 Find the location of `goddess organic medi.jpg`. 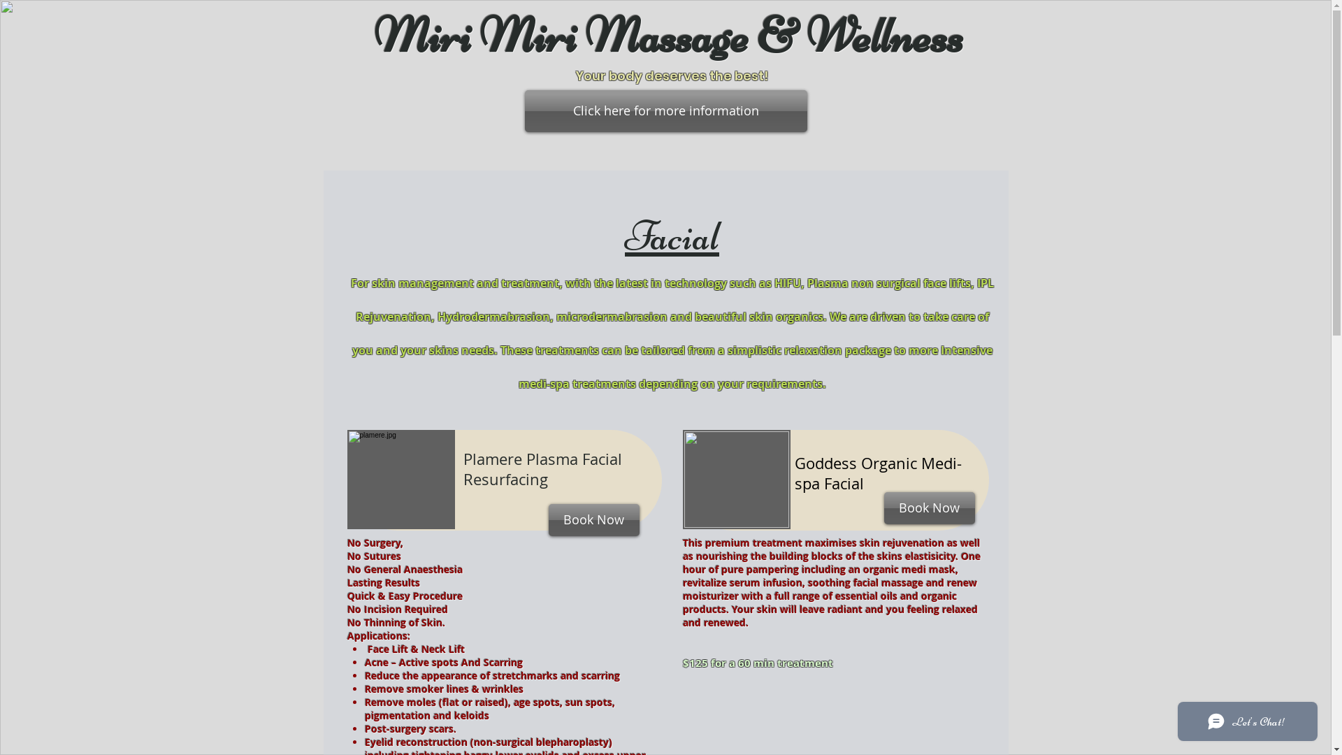

goddess organic medi.jpg is located at coordinates (401, 480).